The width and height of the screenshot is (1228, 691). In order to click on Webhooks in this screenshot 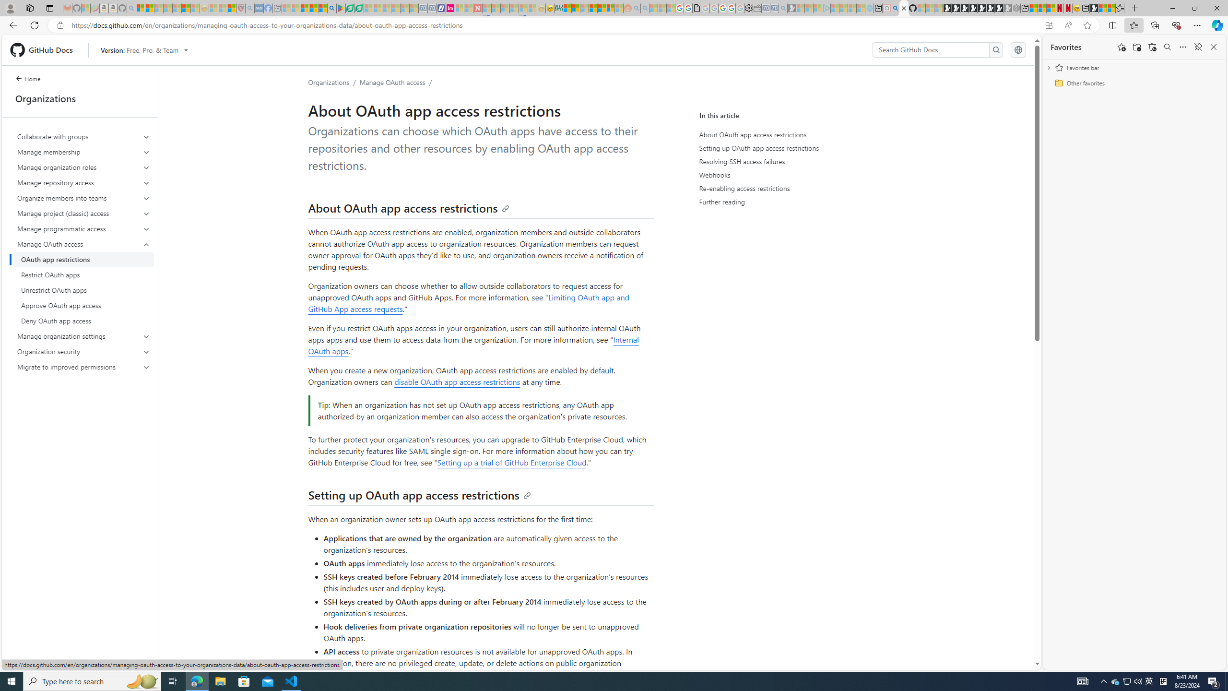, I will do `click(788, 175)`.